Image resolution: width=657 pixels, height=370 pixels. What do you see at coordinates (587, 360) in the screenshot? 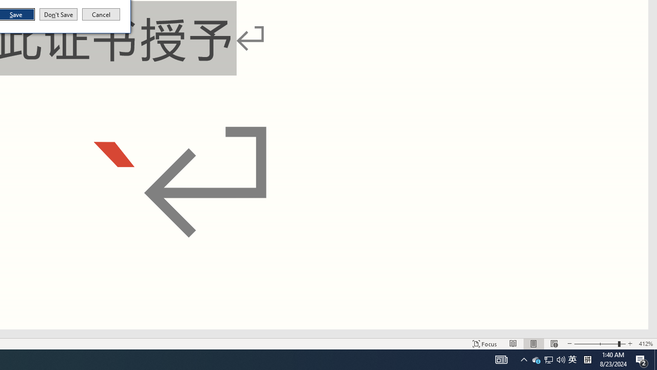
I see `User Promoted Notification Area` at bounding box center [587, 360].